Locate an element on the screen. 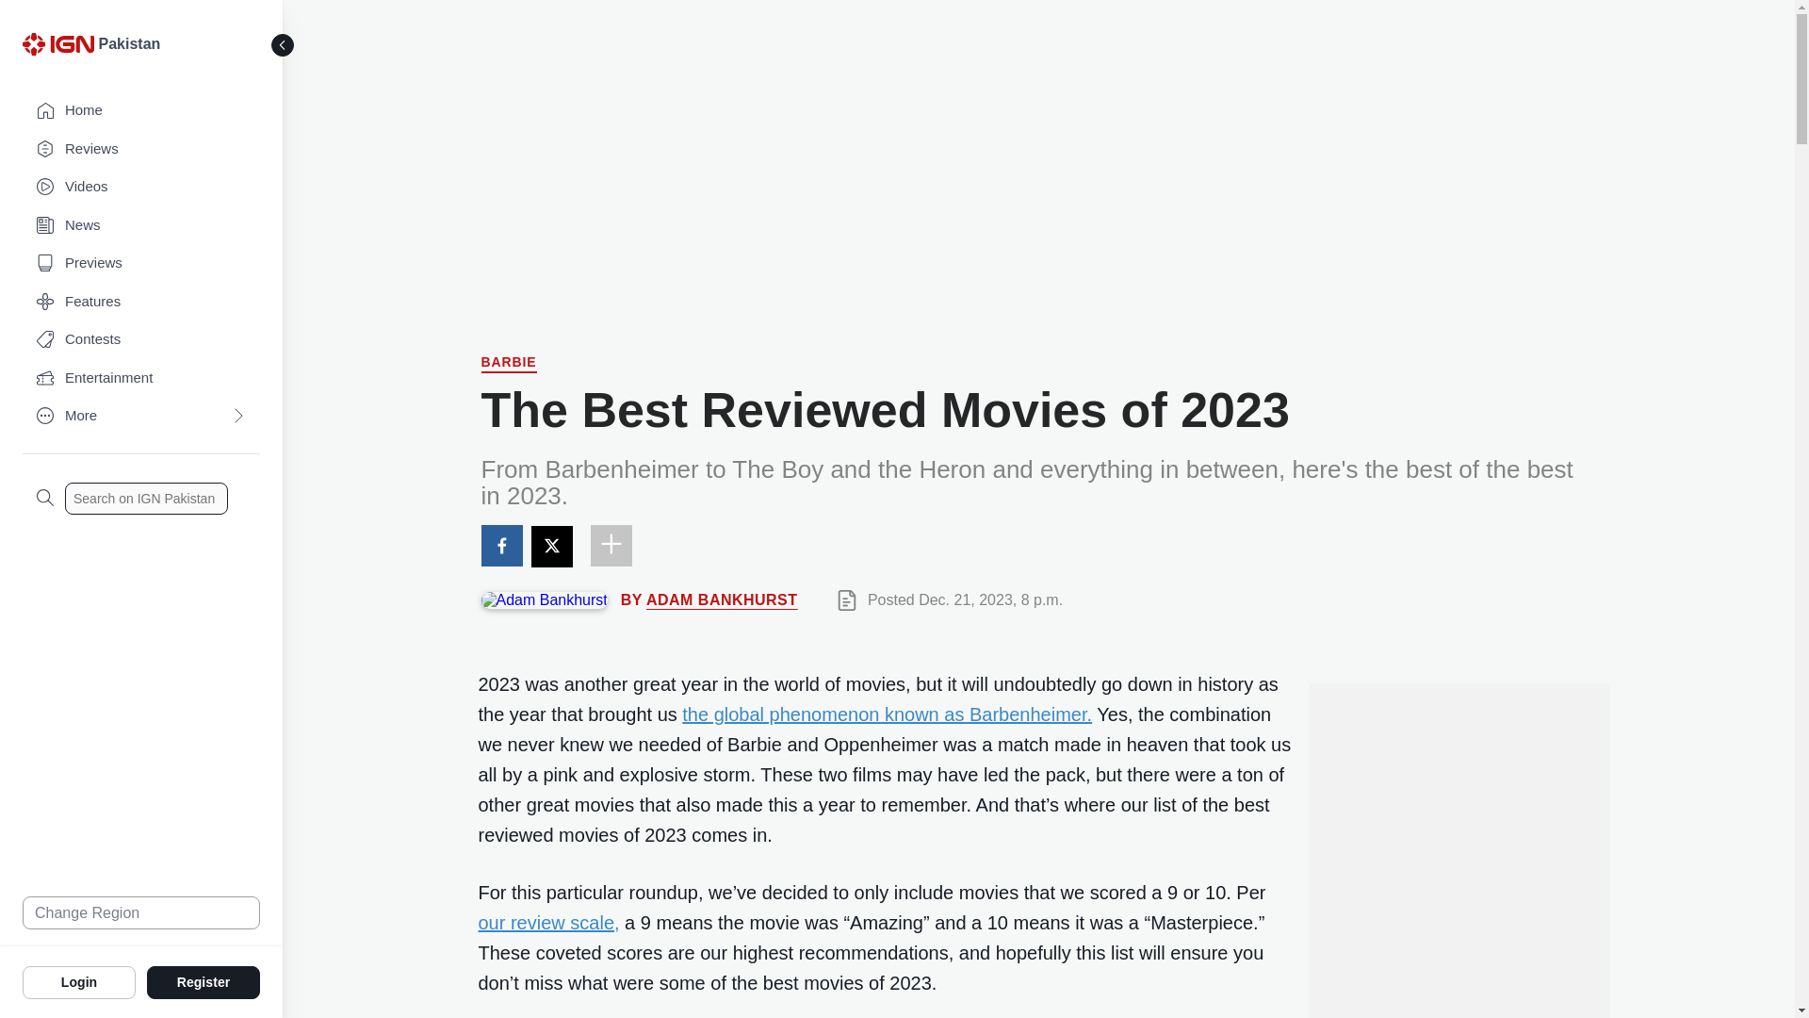  Videos is located at coordinates (141, 187).